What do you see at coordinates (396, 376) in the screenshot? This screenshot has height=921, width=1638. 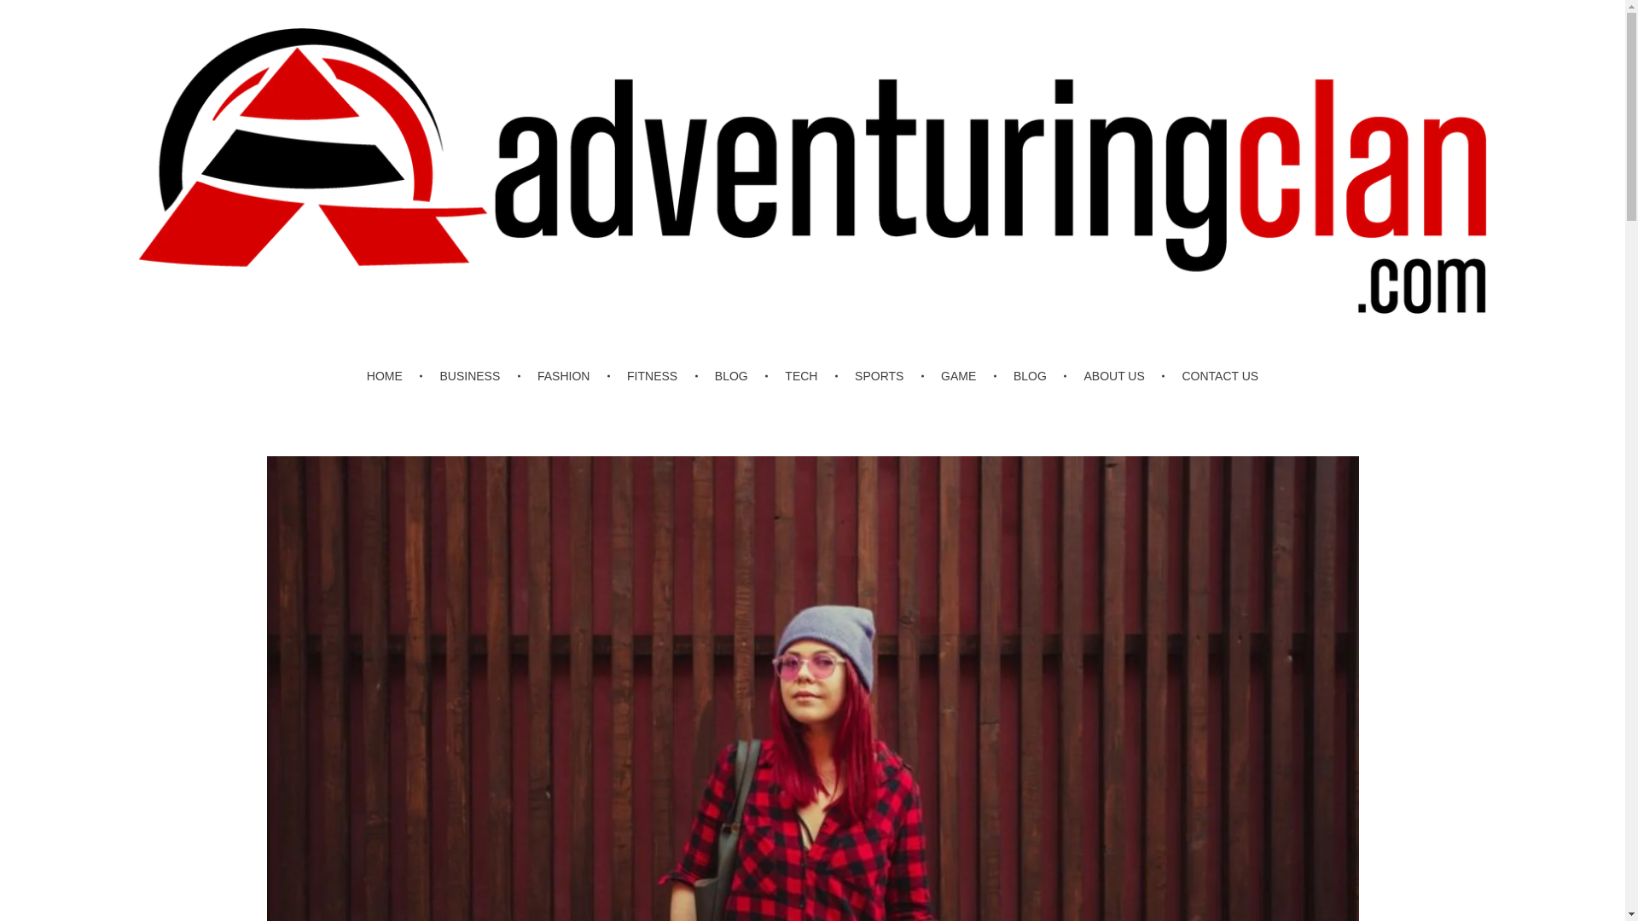 I see `HOME` at bounding box center [396, 376].